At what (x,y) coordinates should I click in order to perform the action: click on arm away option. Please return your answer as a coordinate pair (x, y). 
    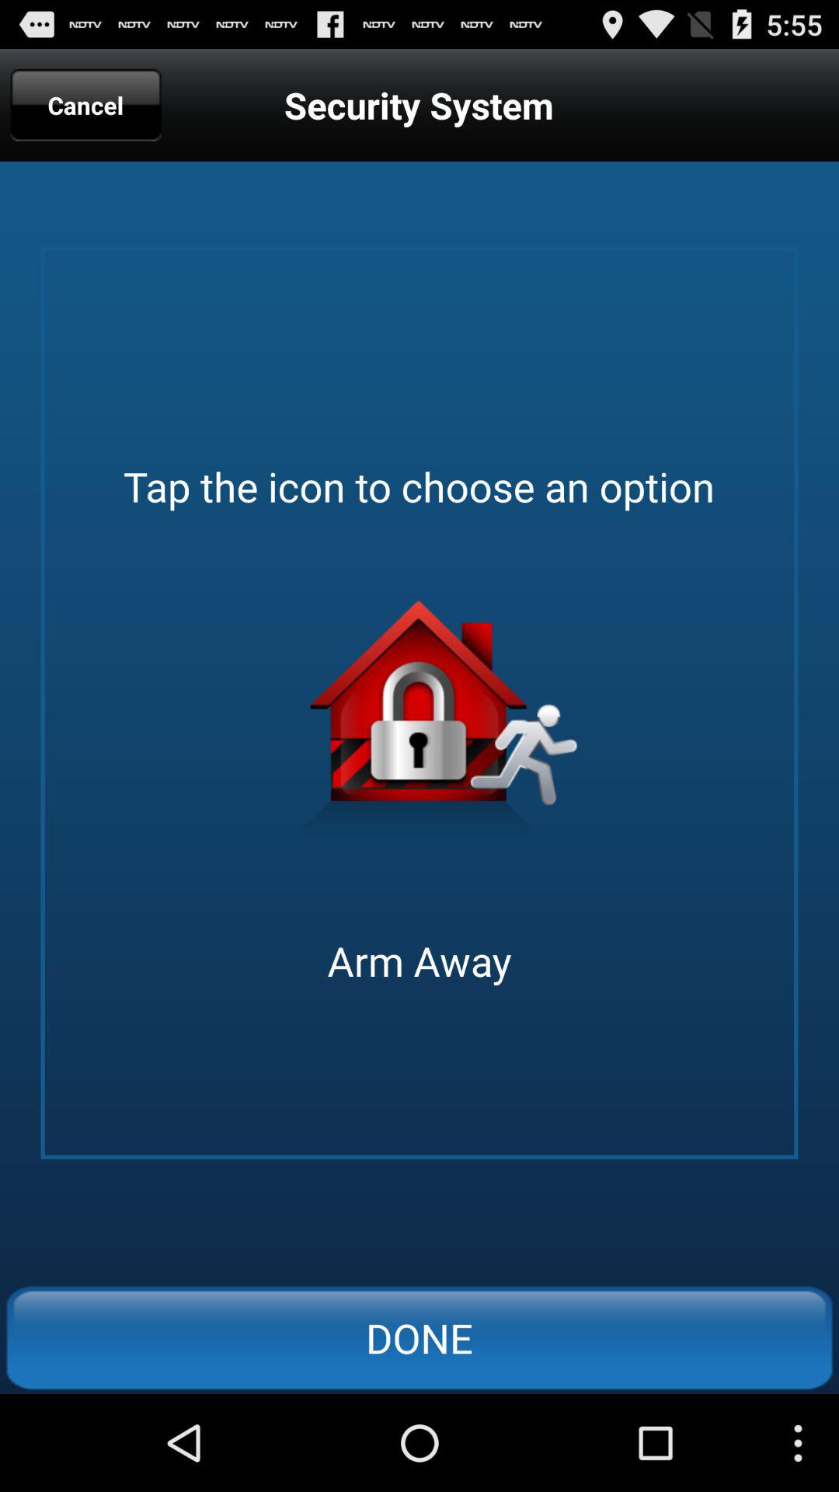
    Looking at the image, I should click on (419, 726).